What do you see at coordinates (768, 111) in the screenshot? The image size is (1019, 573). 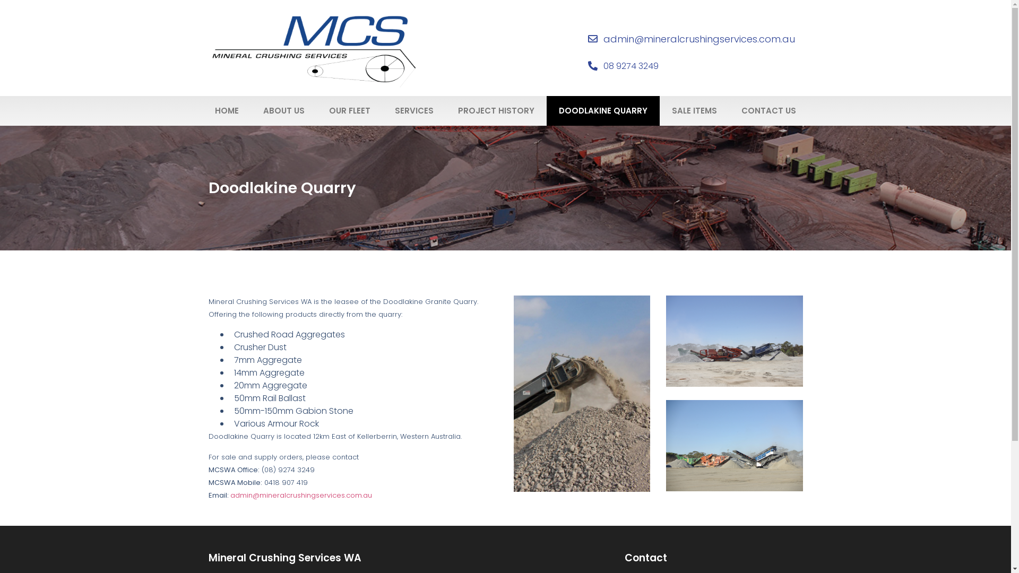 I see `CONTACT US` at bounding box center [768, 111].